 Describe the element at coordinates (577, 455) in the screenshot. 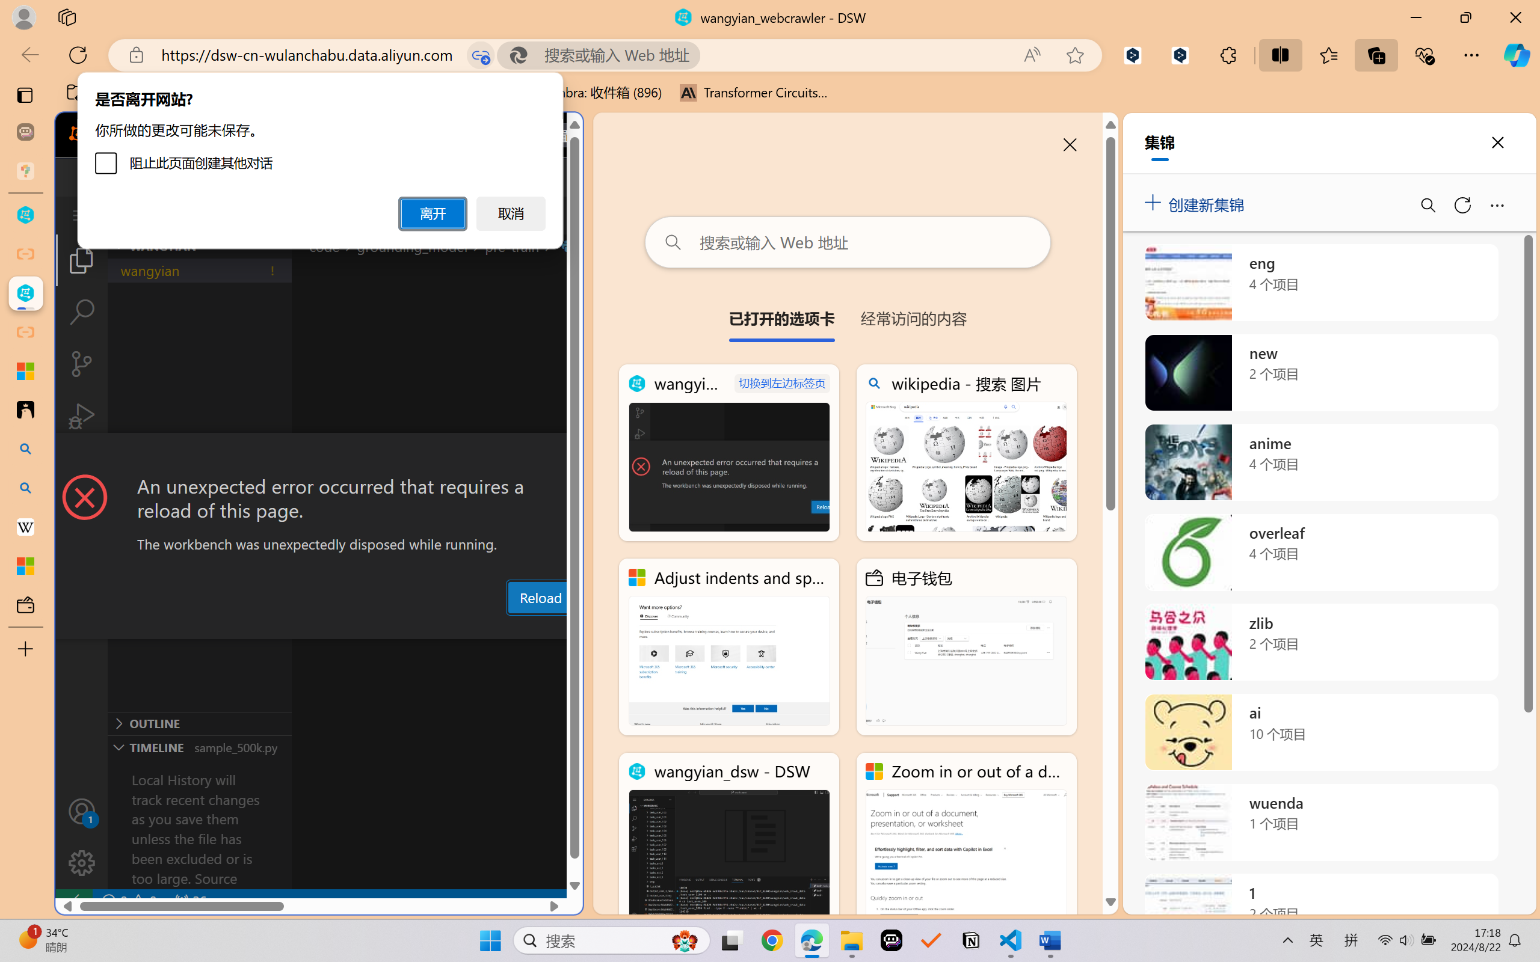

I see `Close Dialog` at that location.